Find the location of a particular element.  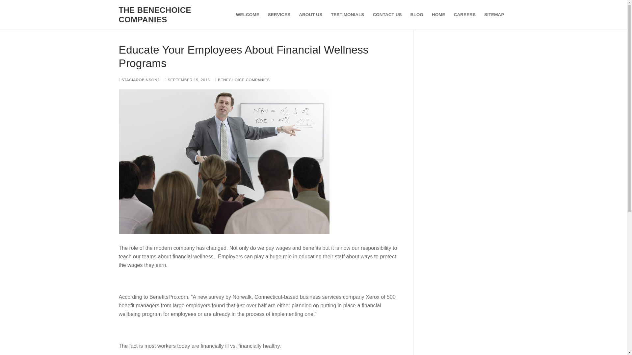

SITEMAP is located at coordinates (494, 14).